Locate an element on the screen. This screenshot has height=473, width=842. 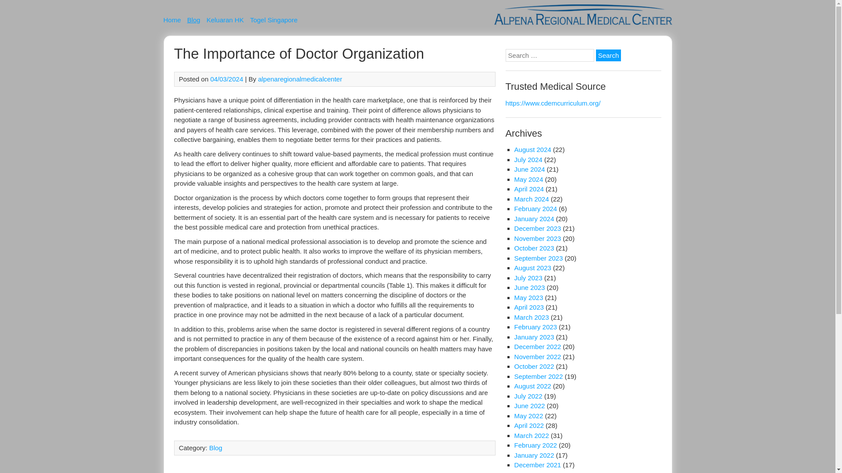
May 2024 is located at coordinates (529, 179).